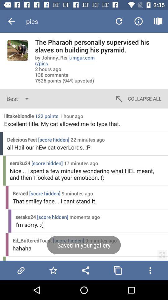 Image resolution: width=168 pixels, height=300 pixels. What do you see at coordinates (21, 270) in the screenshot?
I see `go to garry` at bounding box center [21, 270].